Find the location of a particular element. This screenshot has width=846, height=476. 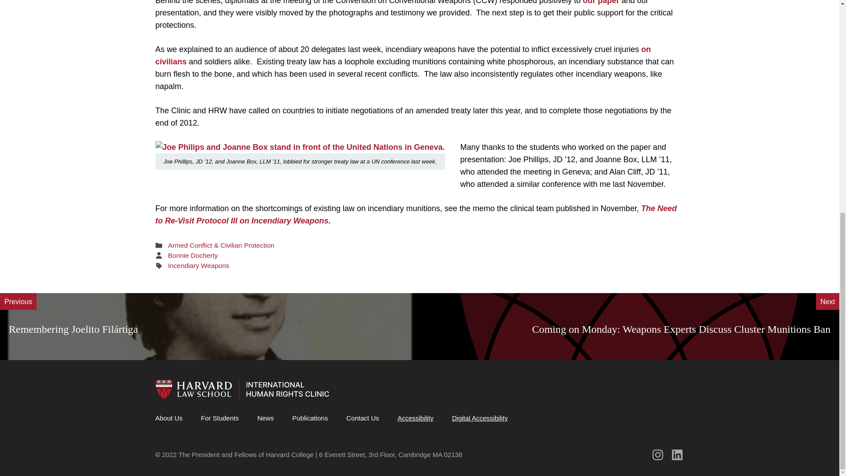

Accessibility is located at coordinates (415, 418).